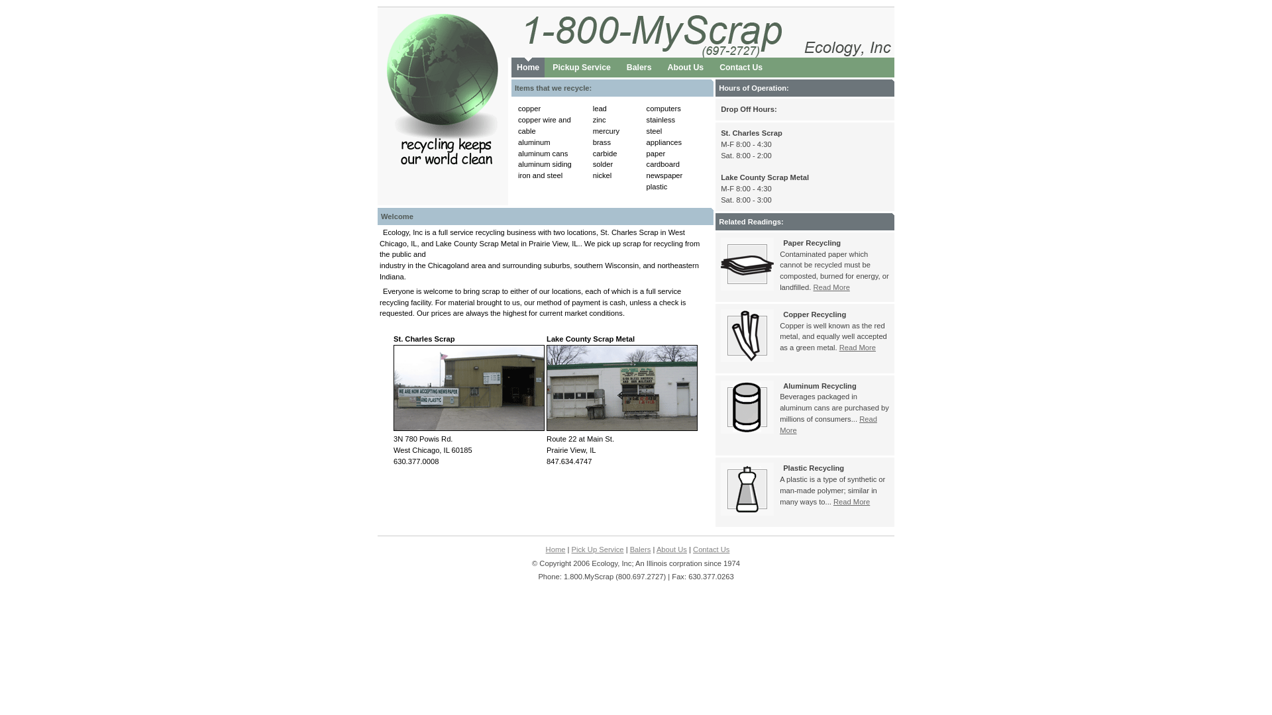 This screenshot has height=715, width=1272. I want to click on Read More, so click(828, 425).